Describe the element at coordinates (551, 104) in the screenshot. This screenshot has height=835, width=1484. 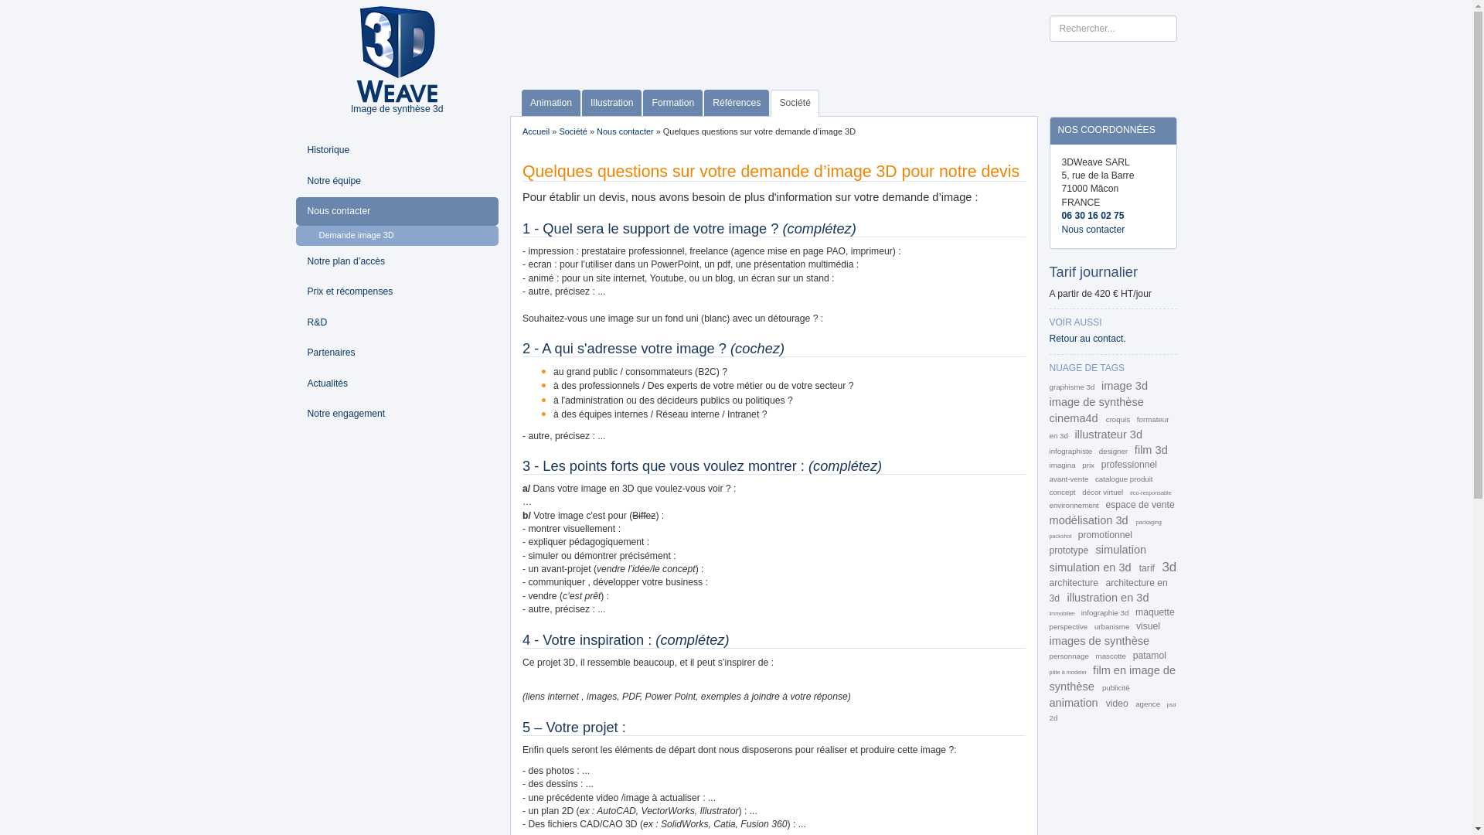
I see `Animation` at that location.